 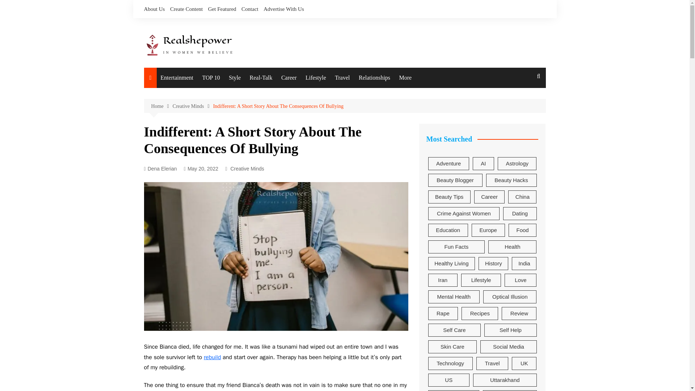 What do you see at coordinates (366, 174) in the screenshot?
I see `Artists` at bounding box center [366, 174].